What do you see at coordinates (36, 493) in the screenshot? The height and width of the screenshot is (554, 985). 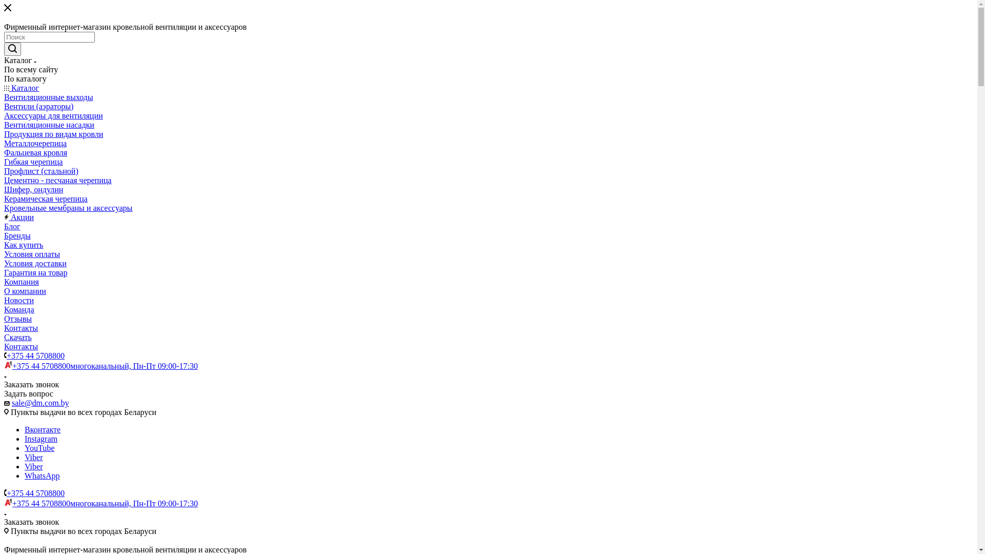 I see `+375 44 5708800` at bounding box center [36, 493].